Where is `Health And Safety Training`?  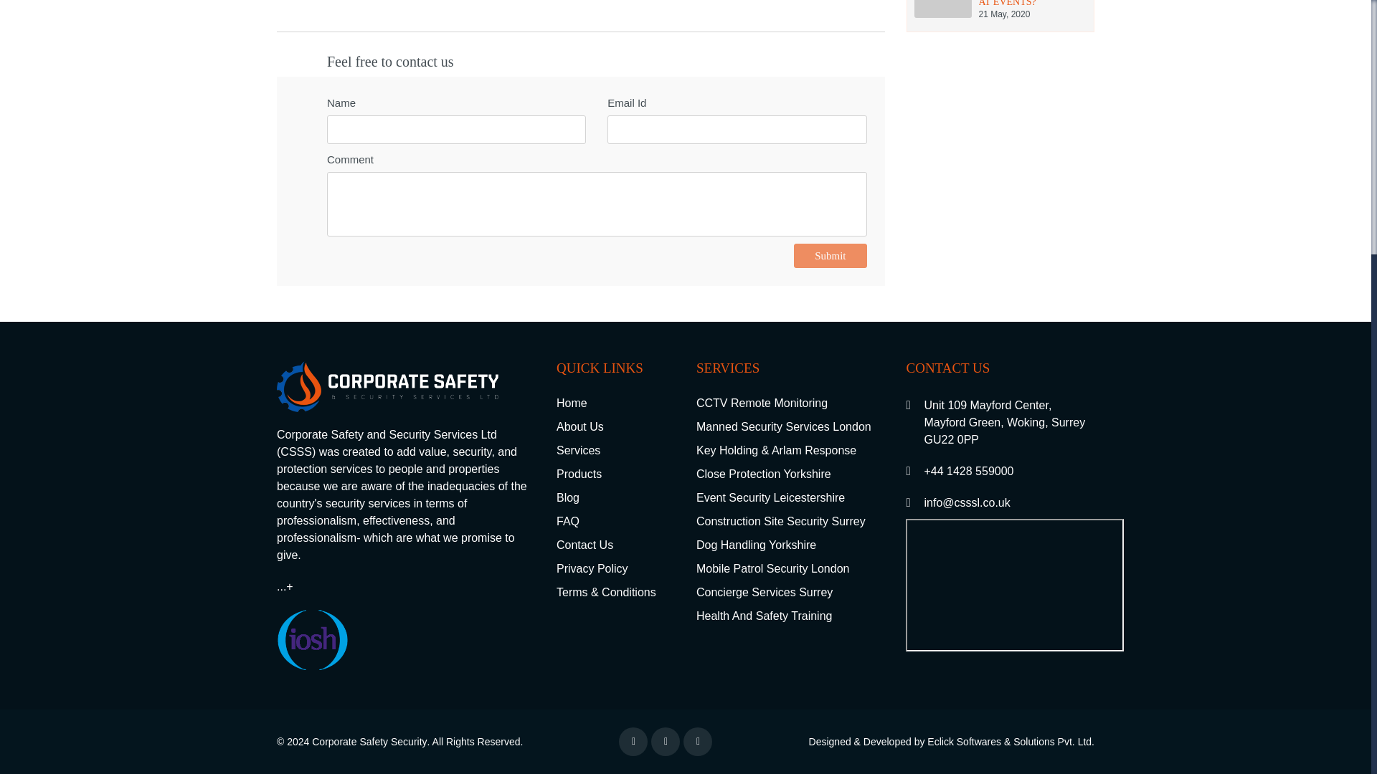 Health And Safety Training is located at coordinates (790, 616).